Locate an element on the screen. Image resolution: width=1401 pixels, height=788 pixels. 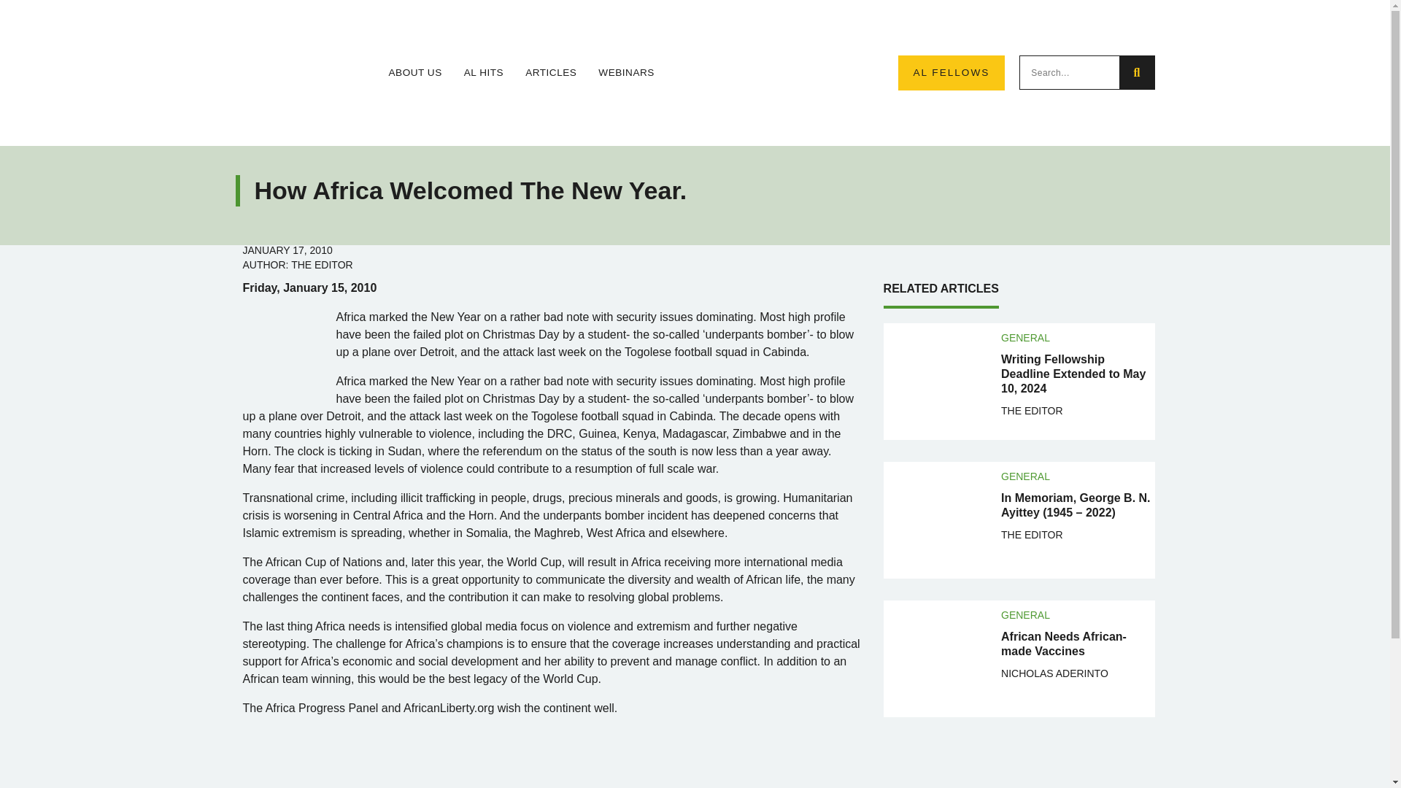
WEBINARS is located at coordinates (626, 73).